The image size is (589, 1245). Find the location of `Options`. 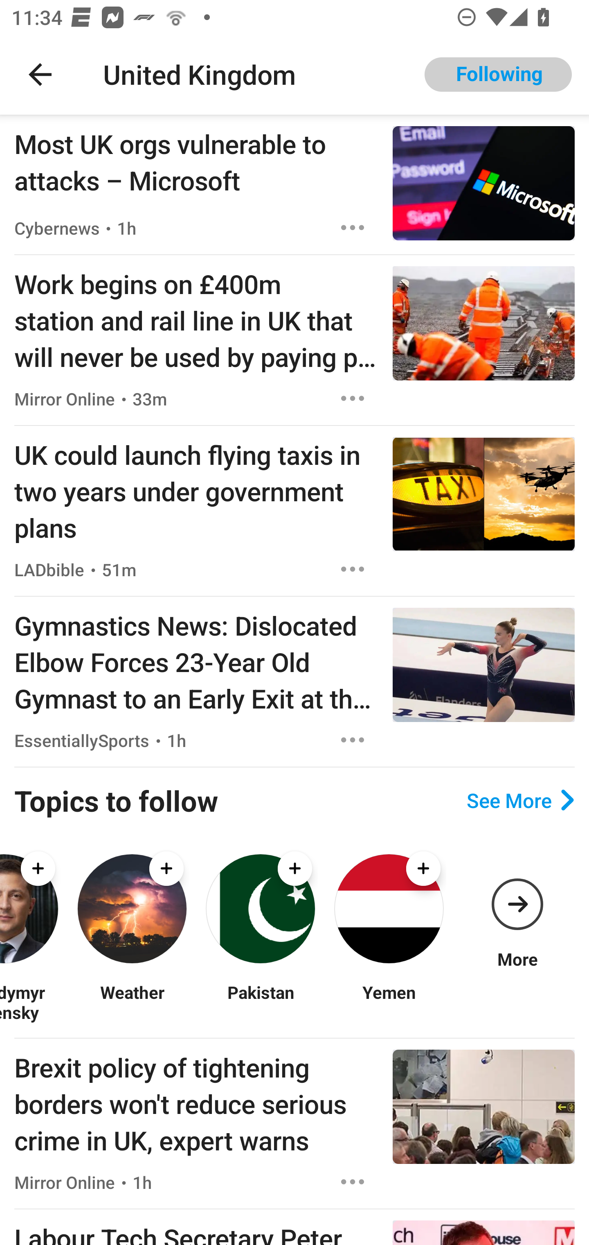

Options is located at coordinates (353, 1182).